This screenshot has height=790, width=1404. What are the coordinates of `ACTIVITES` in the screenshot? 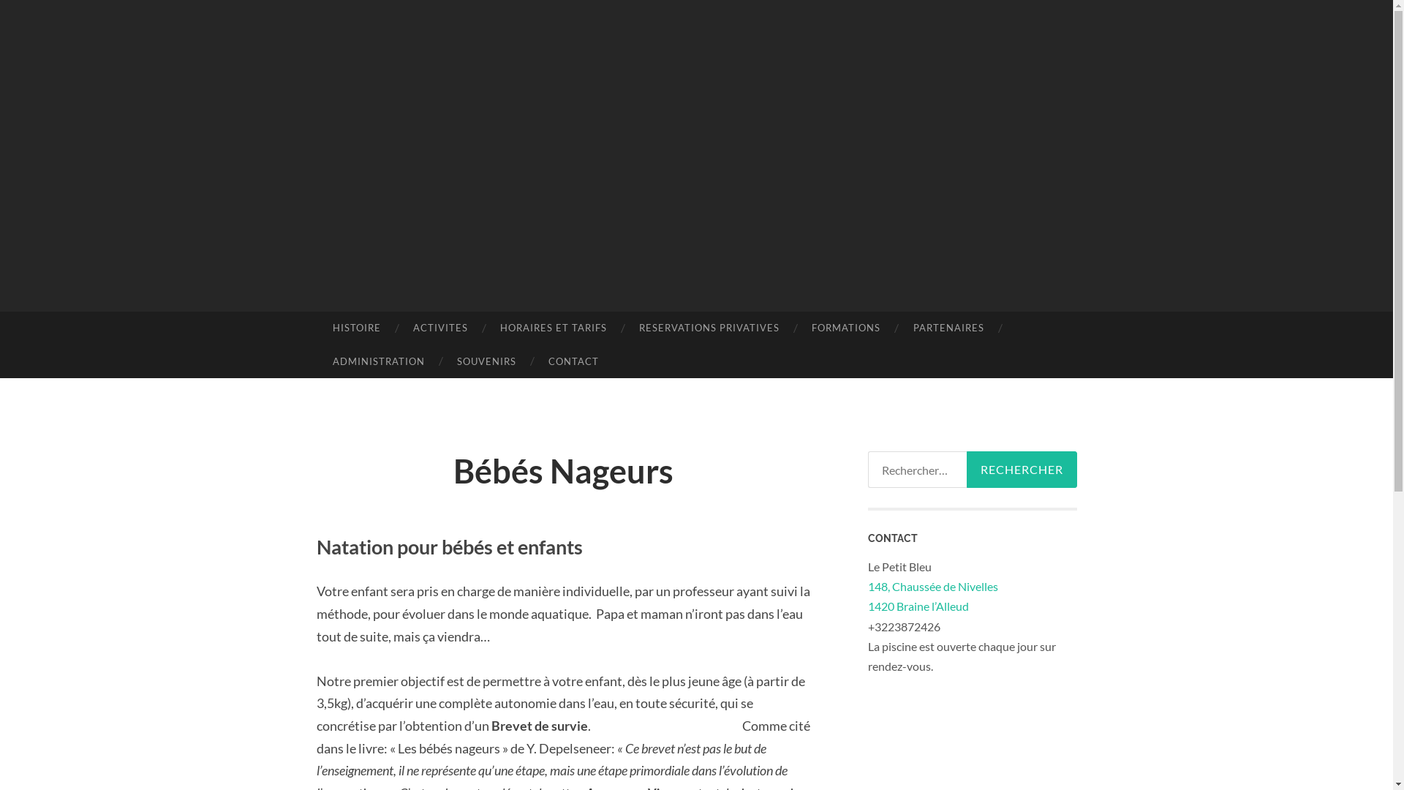 It's located at (440, 328).